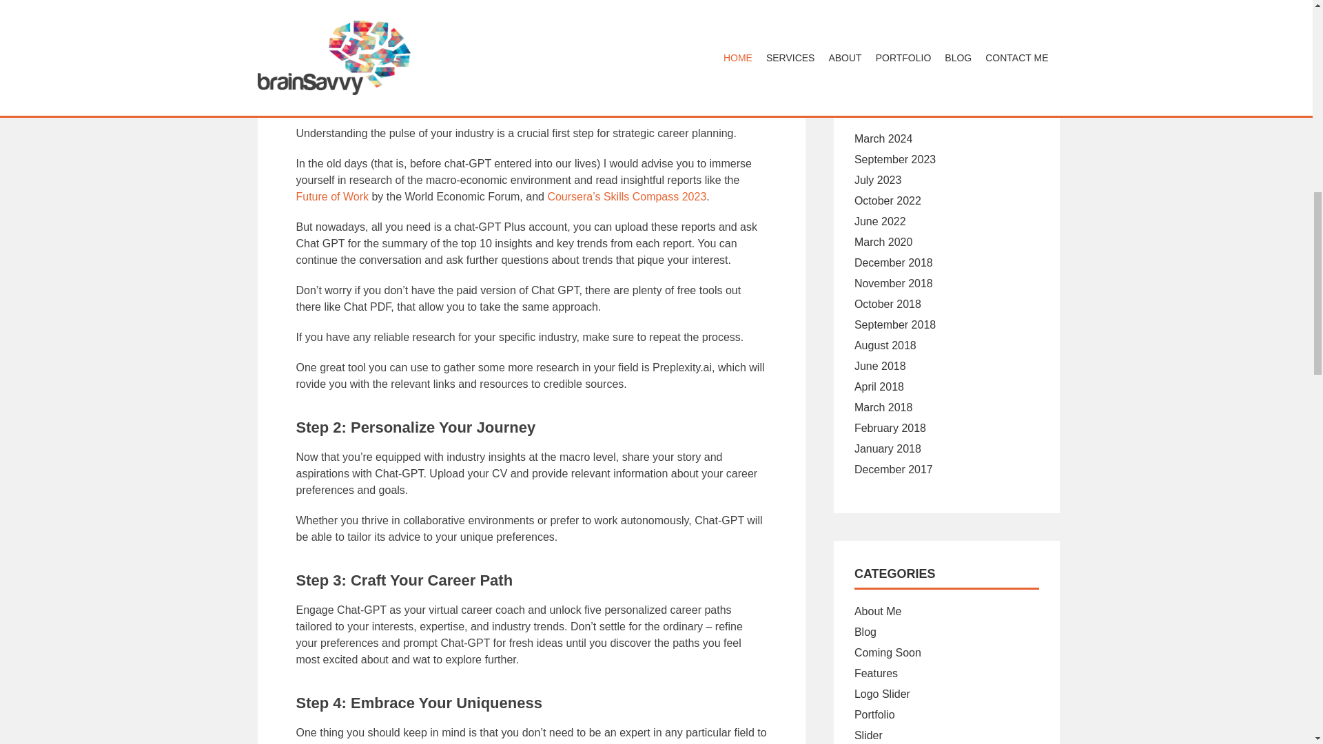 The height and width of the screenshot is (744, 1323). What do you see at coordinates (893, 262) in the screenshot?
I see `December 2018` at bounding box center [893, 262].